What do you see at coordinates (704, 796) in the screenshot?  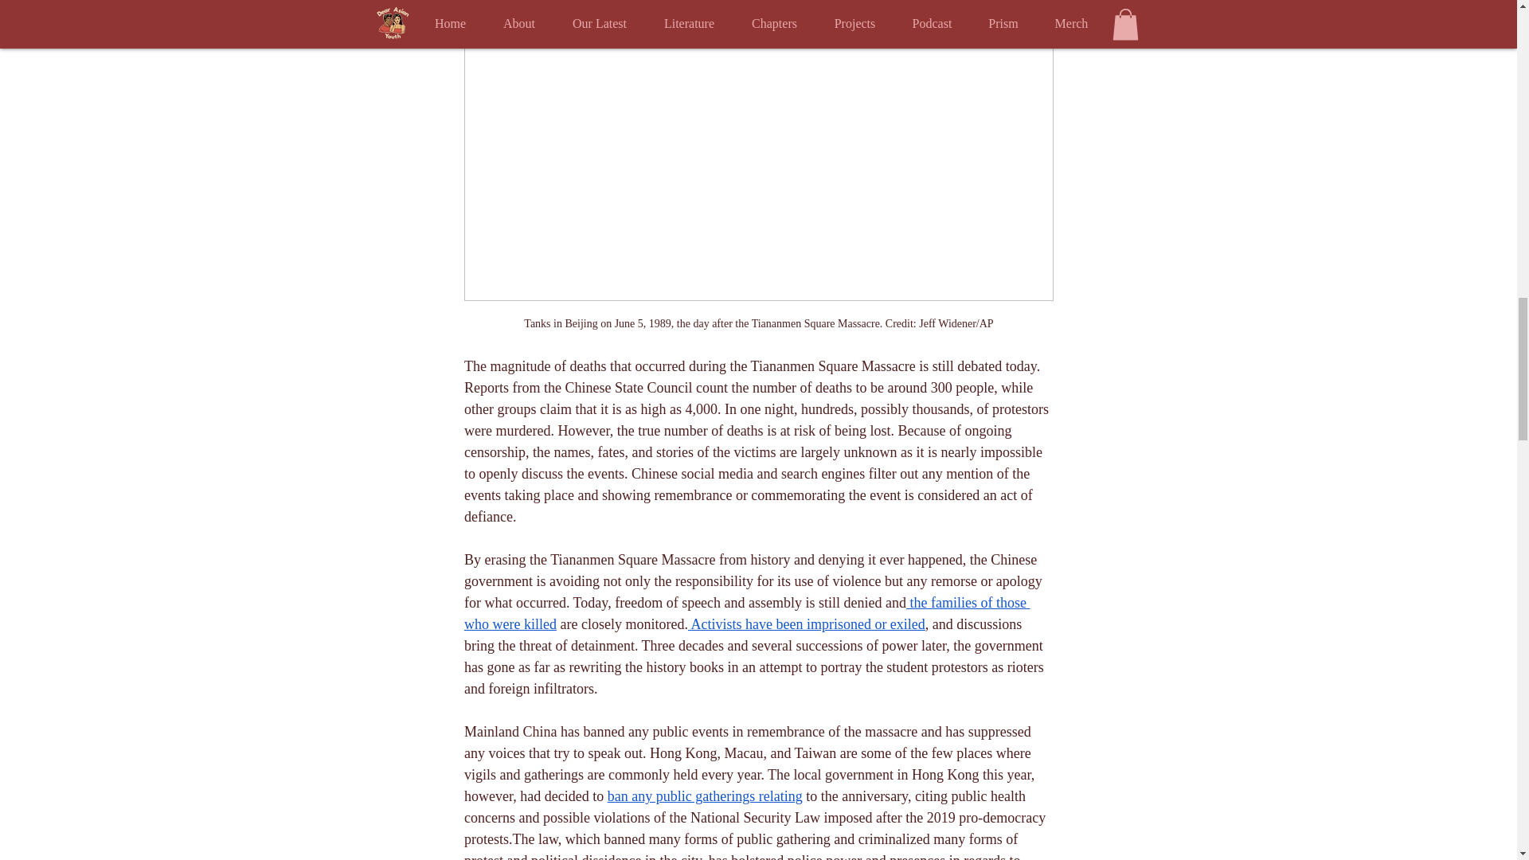 I see `ban any public gatherings relating` at bounding box center [704, 796].